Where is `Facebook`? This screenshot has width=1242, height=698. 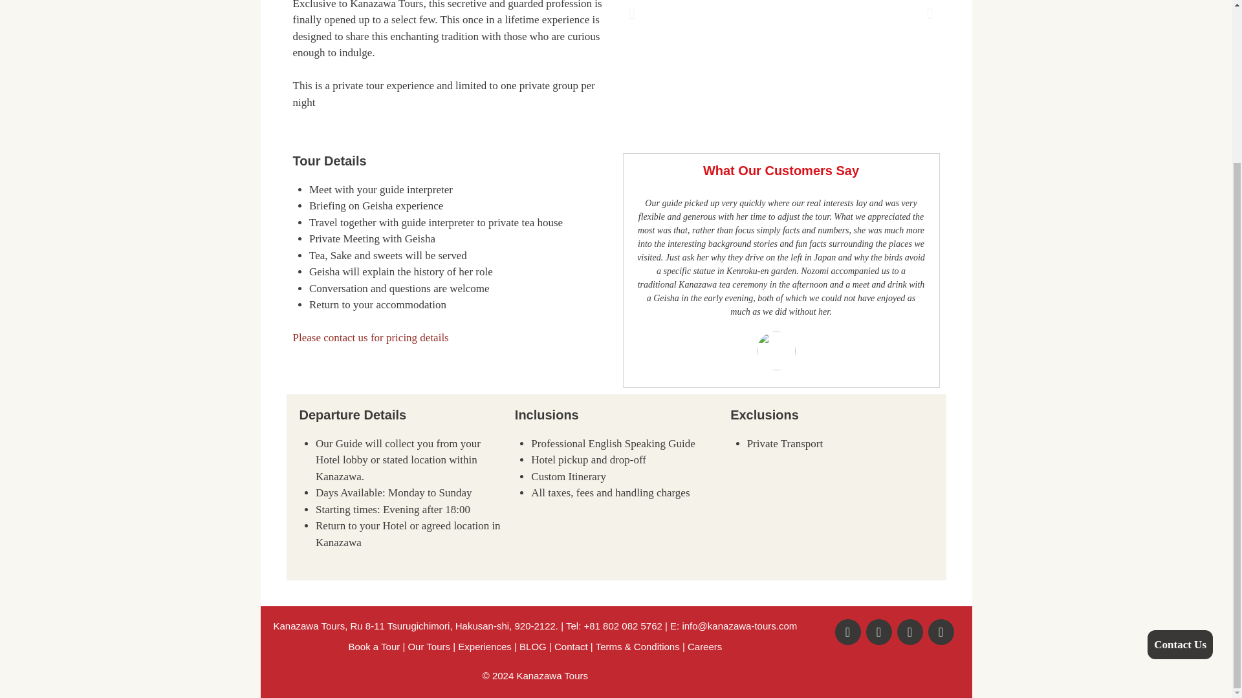
Facebook is located at coordinates (847, 631).